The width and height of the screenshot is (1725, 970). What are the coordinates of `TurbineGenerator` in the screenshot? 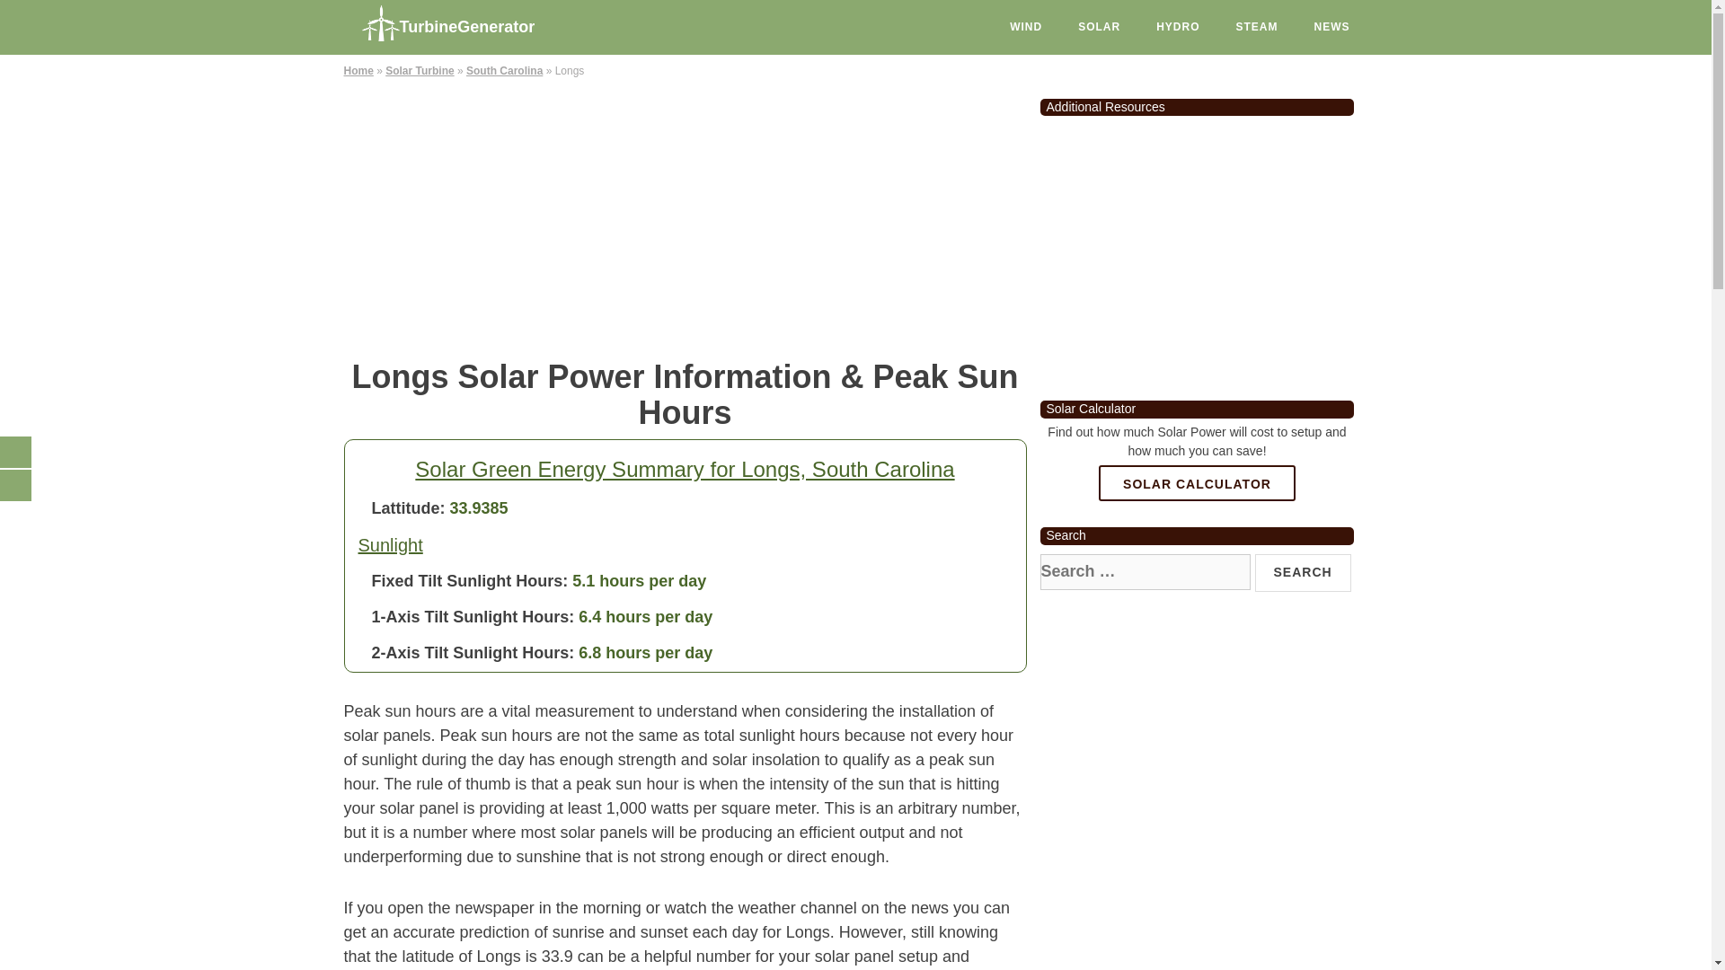 It's located at (478, 22).